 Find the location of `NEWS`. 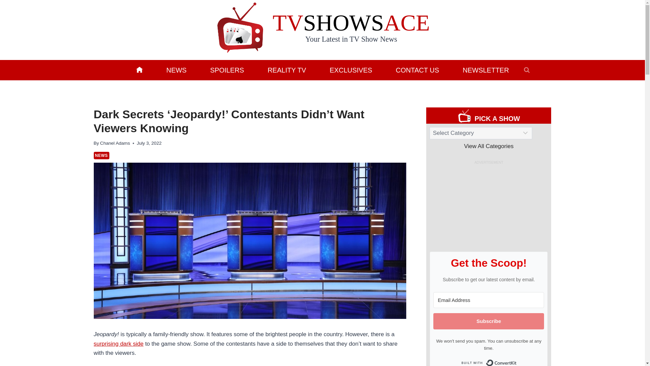

NEWS is located at coordinates (176, 70).